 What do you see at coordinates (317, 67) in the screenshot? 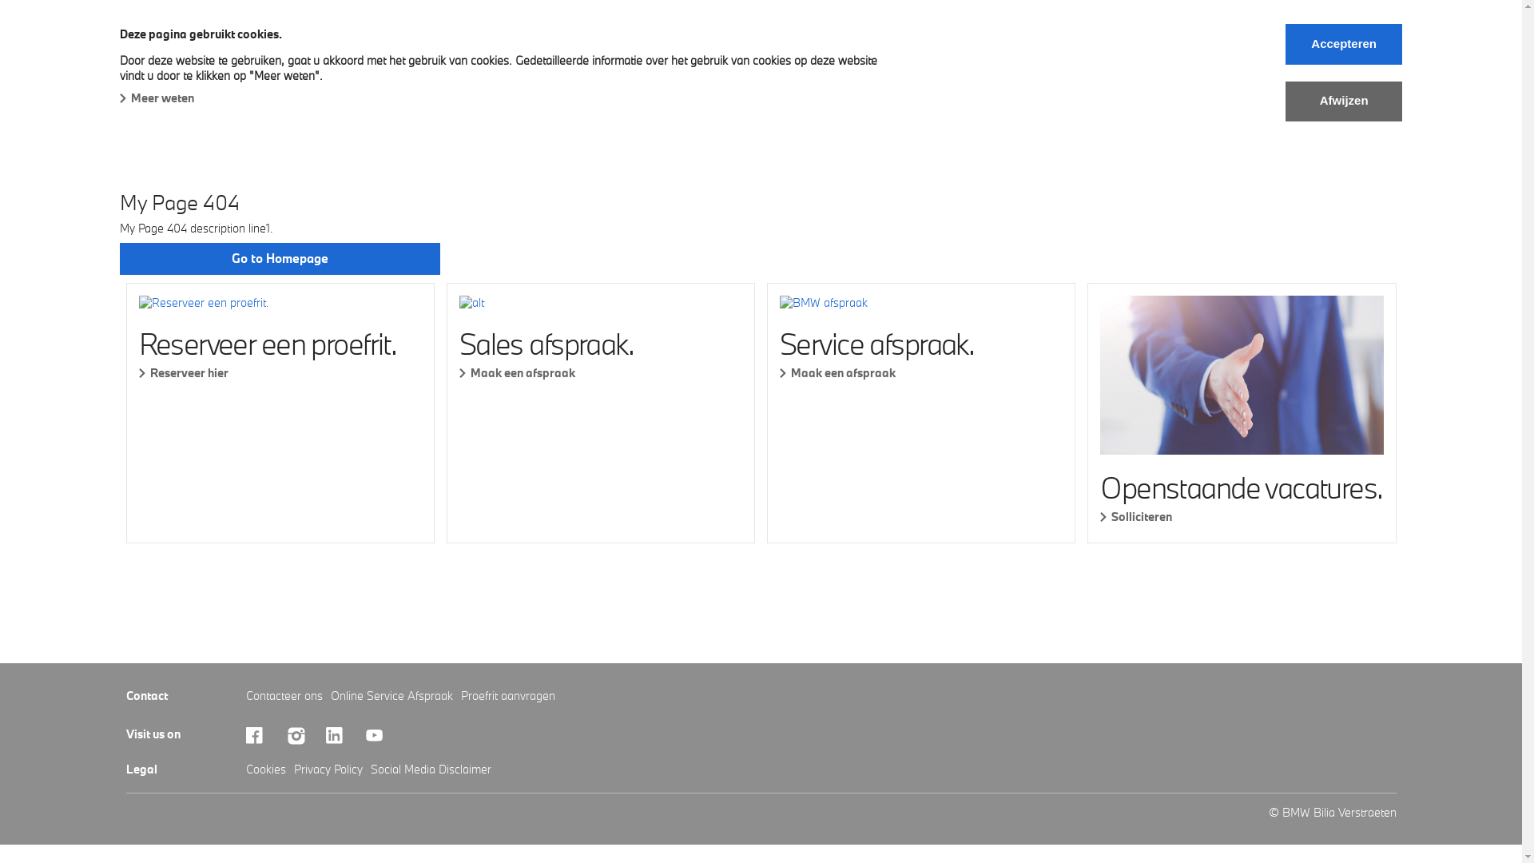
I see `Snel leverbare wagens` at bounding box center [317, 67].